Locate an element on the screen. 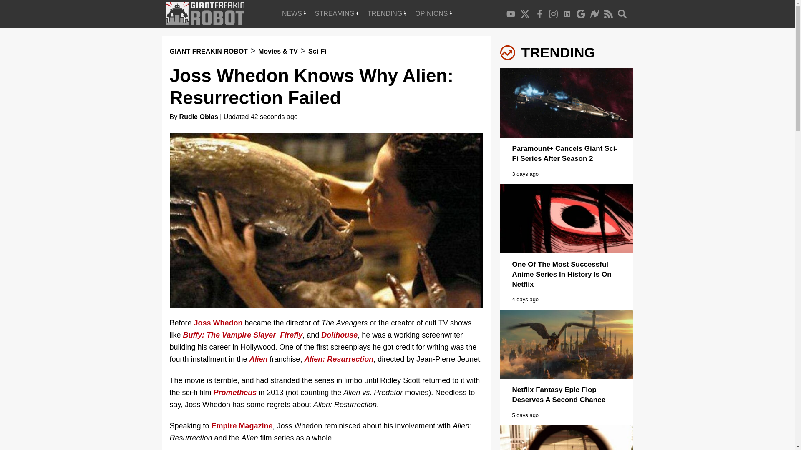 This screenshot has width=801, height=450. GIANT FREAKIN ROBOT is located at coordinates (208, 51).